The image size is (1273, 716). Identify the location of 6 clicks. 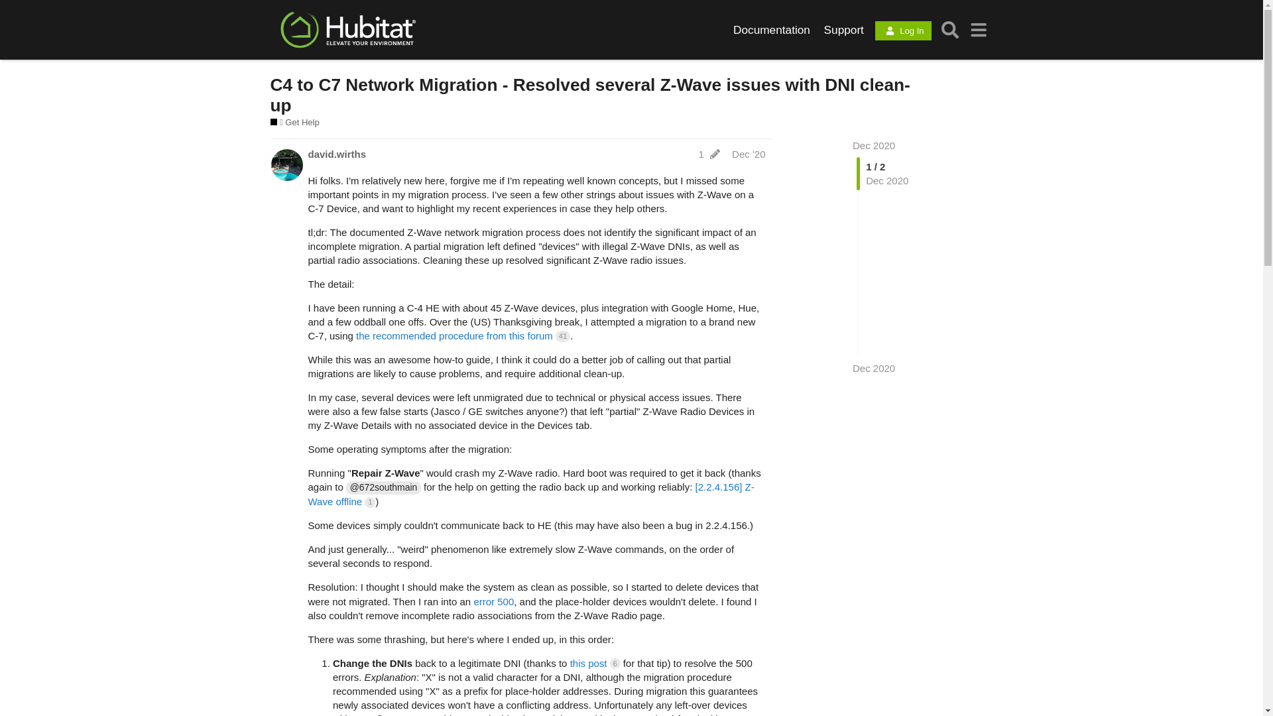
(615, 663).